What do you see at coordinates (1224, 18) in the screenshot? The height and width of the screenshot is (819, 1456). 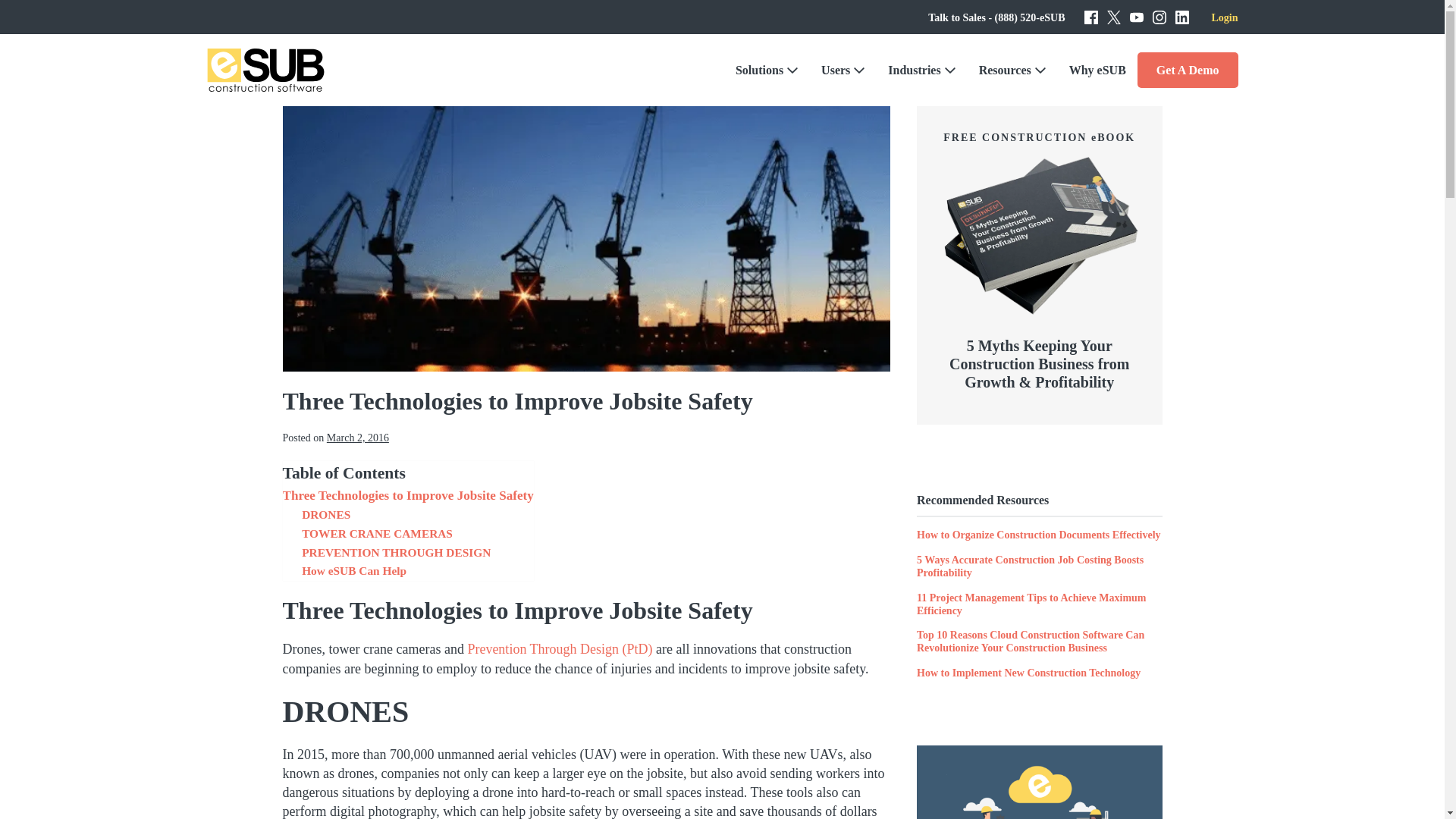 I see `Login` at bounding box center [1224, 18].